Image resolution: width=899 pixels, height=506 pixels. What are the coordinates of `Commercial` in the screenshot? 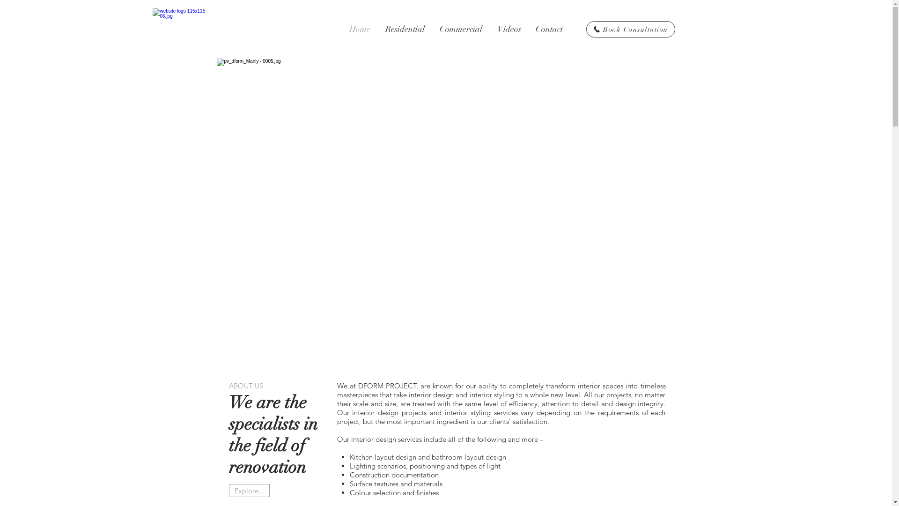 It's located at (461, 29).